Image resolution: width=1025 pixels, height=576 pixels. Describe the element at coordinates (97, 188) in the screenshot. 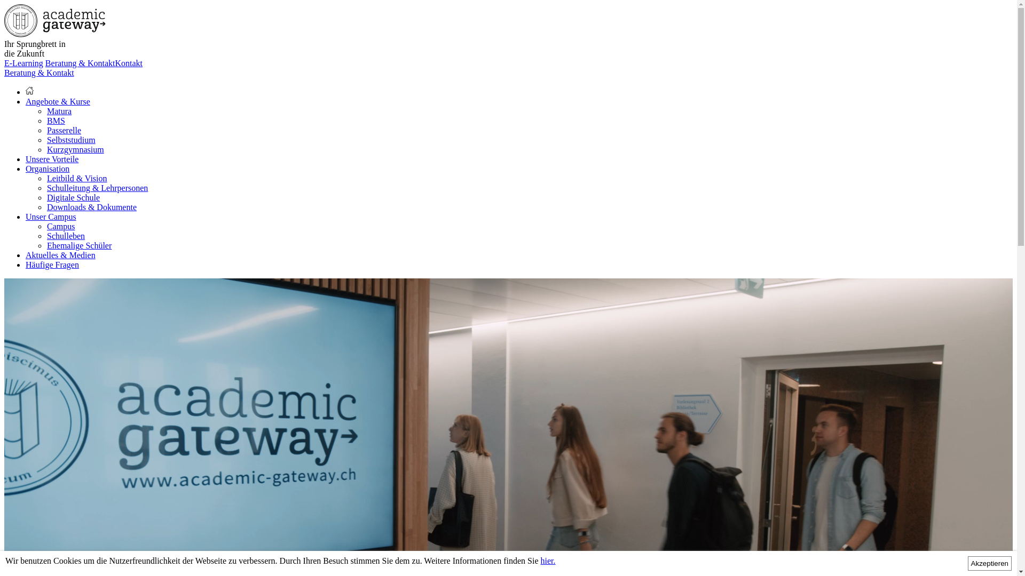

I see `Schulleitung & Lehrpersonen` at that location.